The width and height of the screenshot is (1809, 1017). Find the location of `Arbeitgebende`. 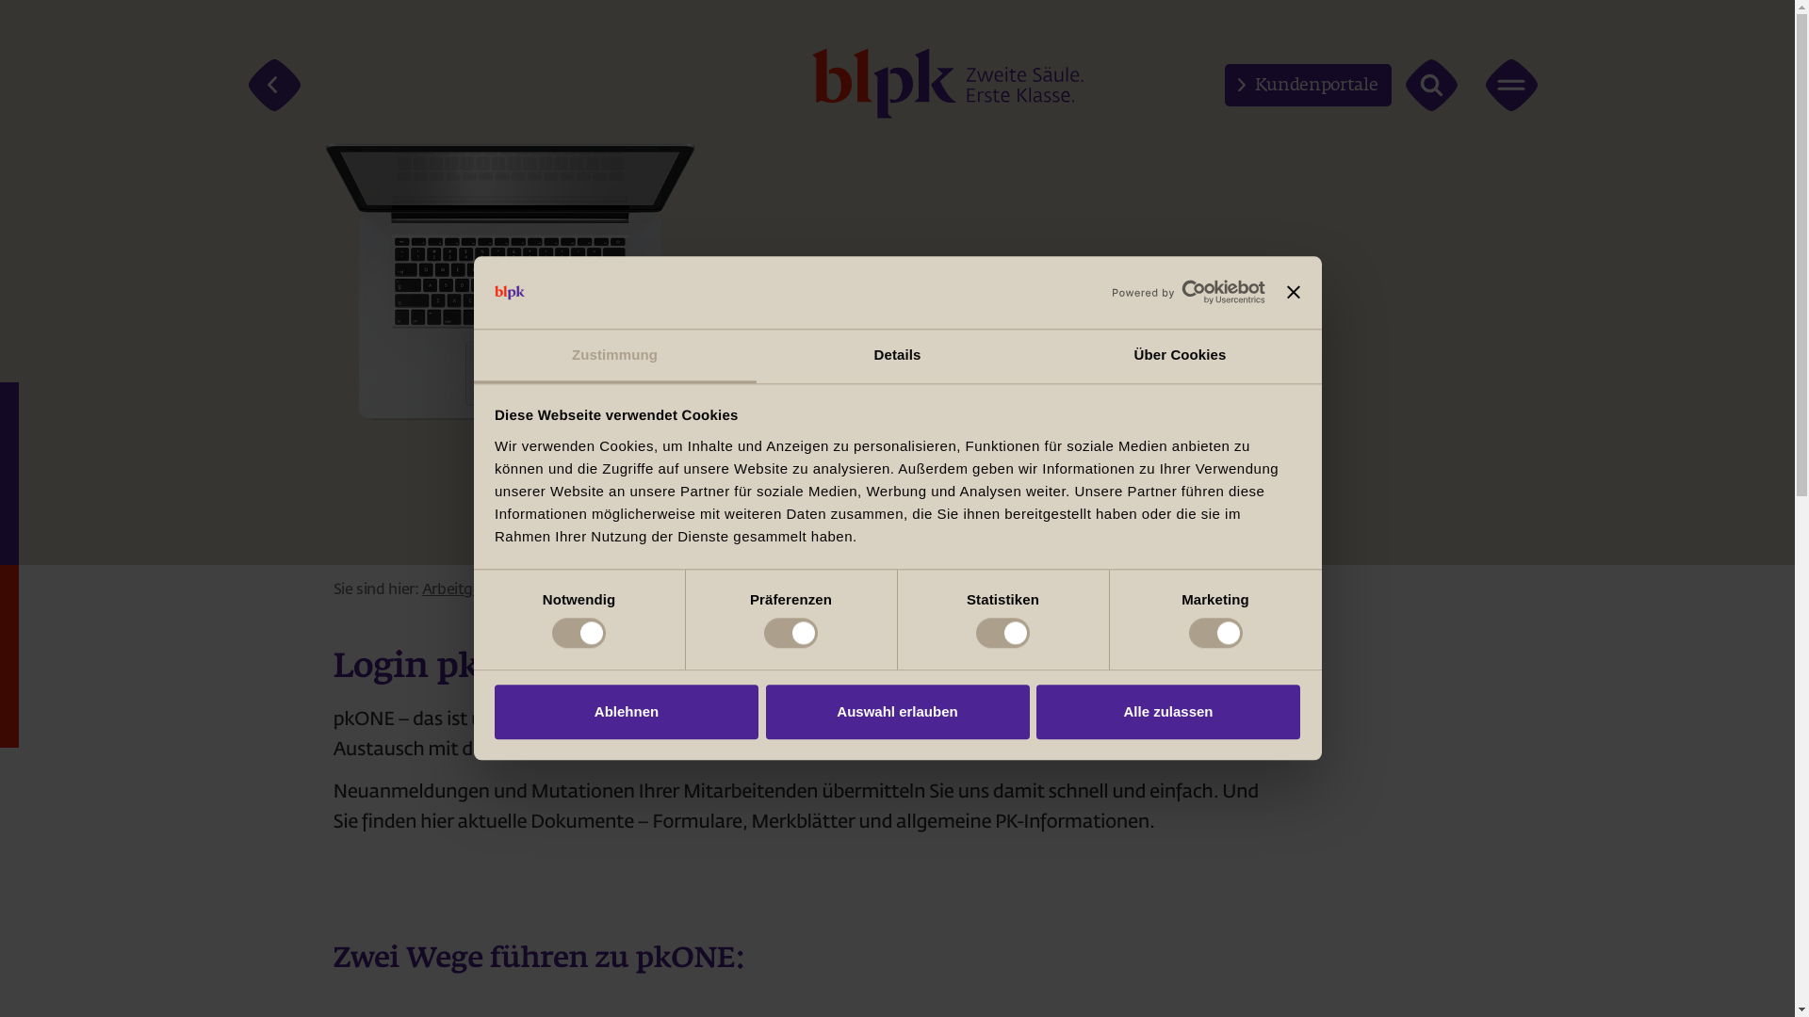

Arbeitgebende is located at coordinates (473, 589).